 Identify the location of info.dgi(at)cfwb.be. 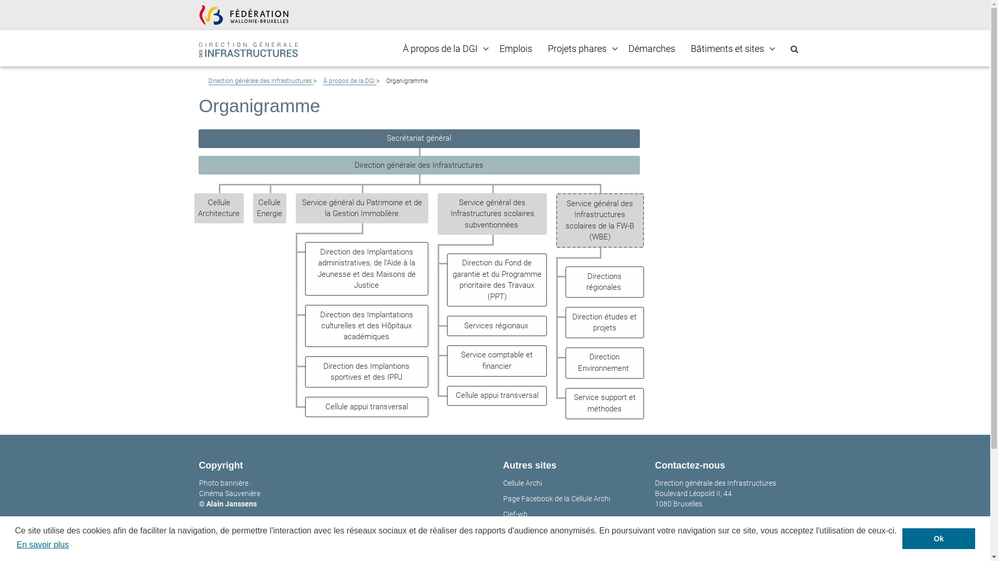
(685, 525).